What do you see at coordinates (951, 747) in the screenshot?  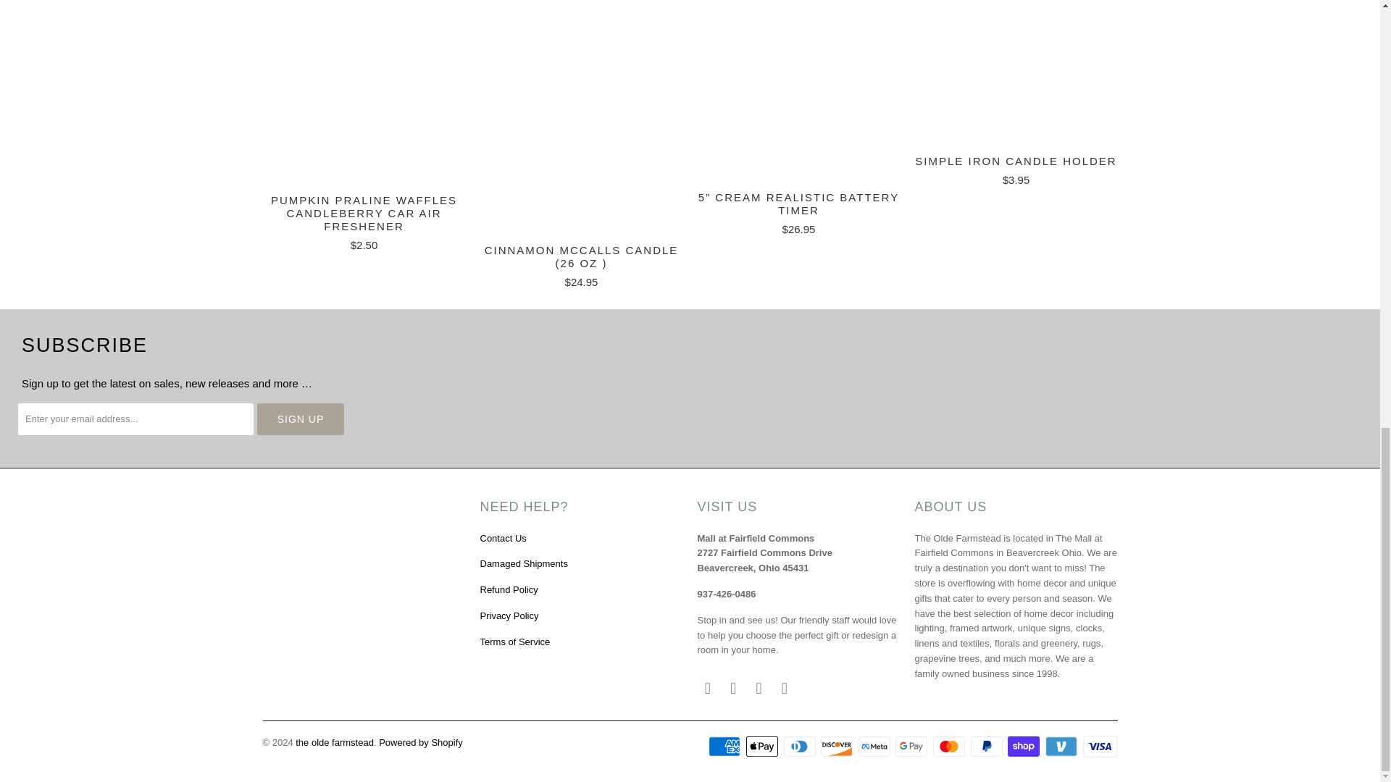 I see `Mastercard` at bounding box center [951, 747].